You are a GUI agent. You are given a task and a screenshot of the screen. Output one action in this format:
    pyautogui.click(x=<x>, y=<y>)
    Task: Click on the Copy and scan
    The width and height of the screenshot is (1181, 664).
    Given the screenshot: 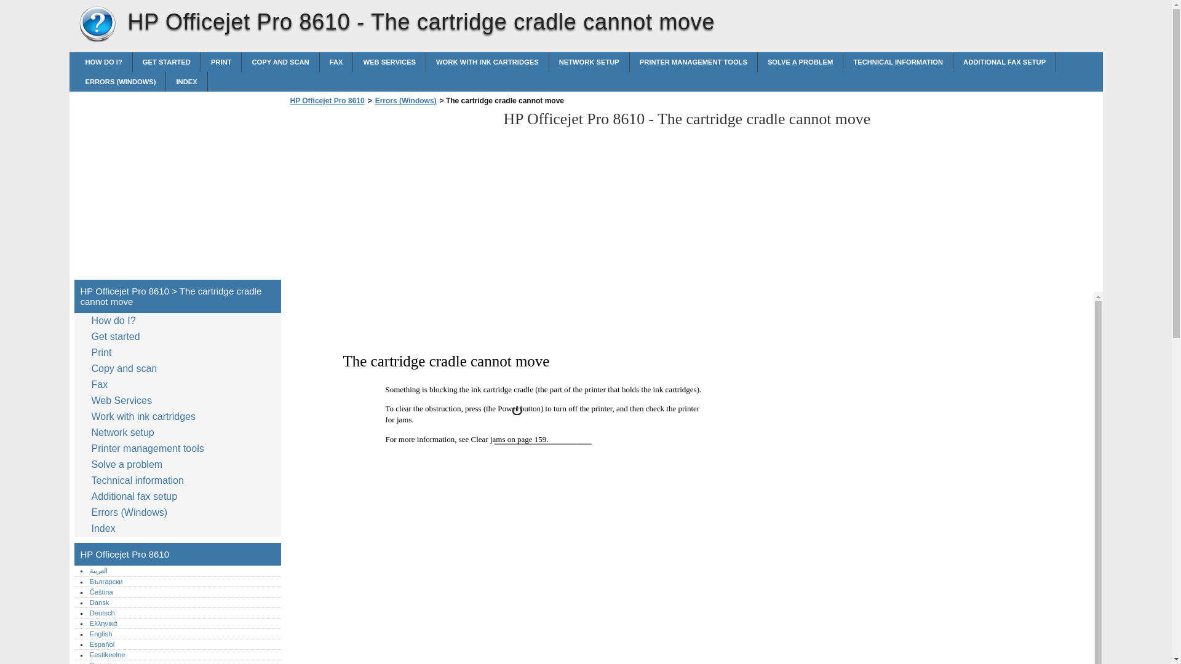 What is the action you would take?
    pyautogui.click(x=280, y=61)
    